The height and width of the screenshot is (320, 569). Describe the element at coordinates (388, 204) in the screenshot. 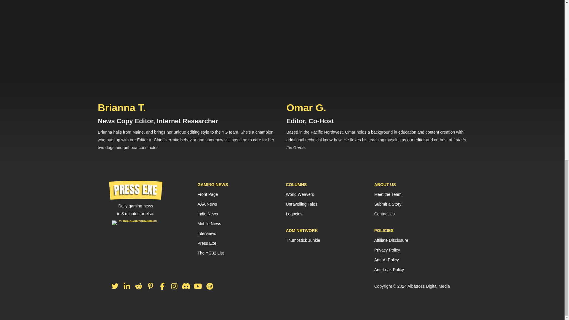

I see `Submit a Story` at that location.